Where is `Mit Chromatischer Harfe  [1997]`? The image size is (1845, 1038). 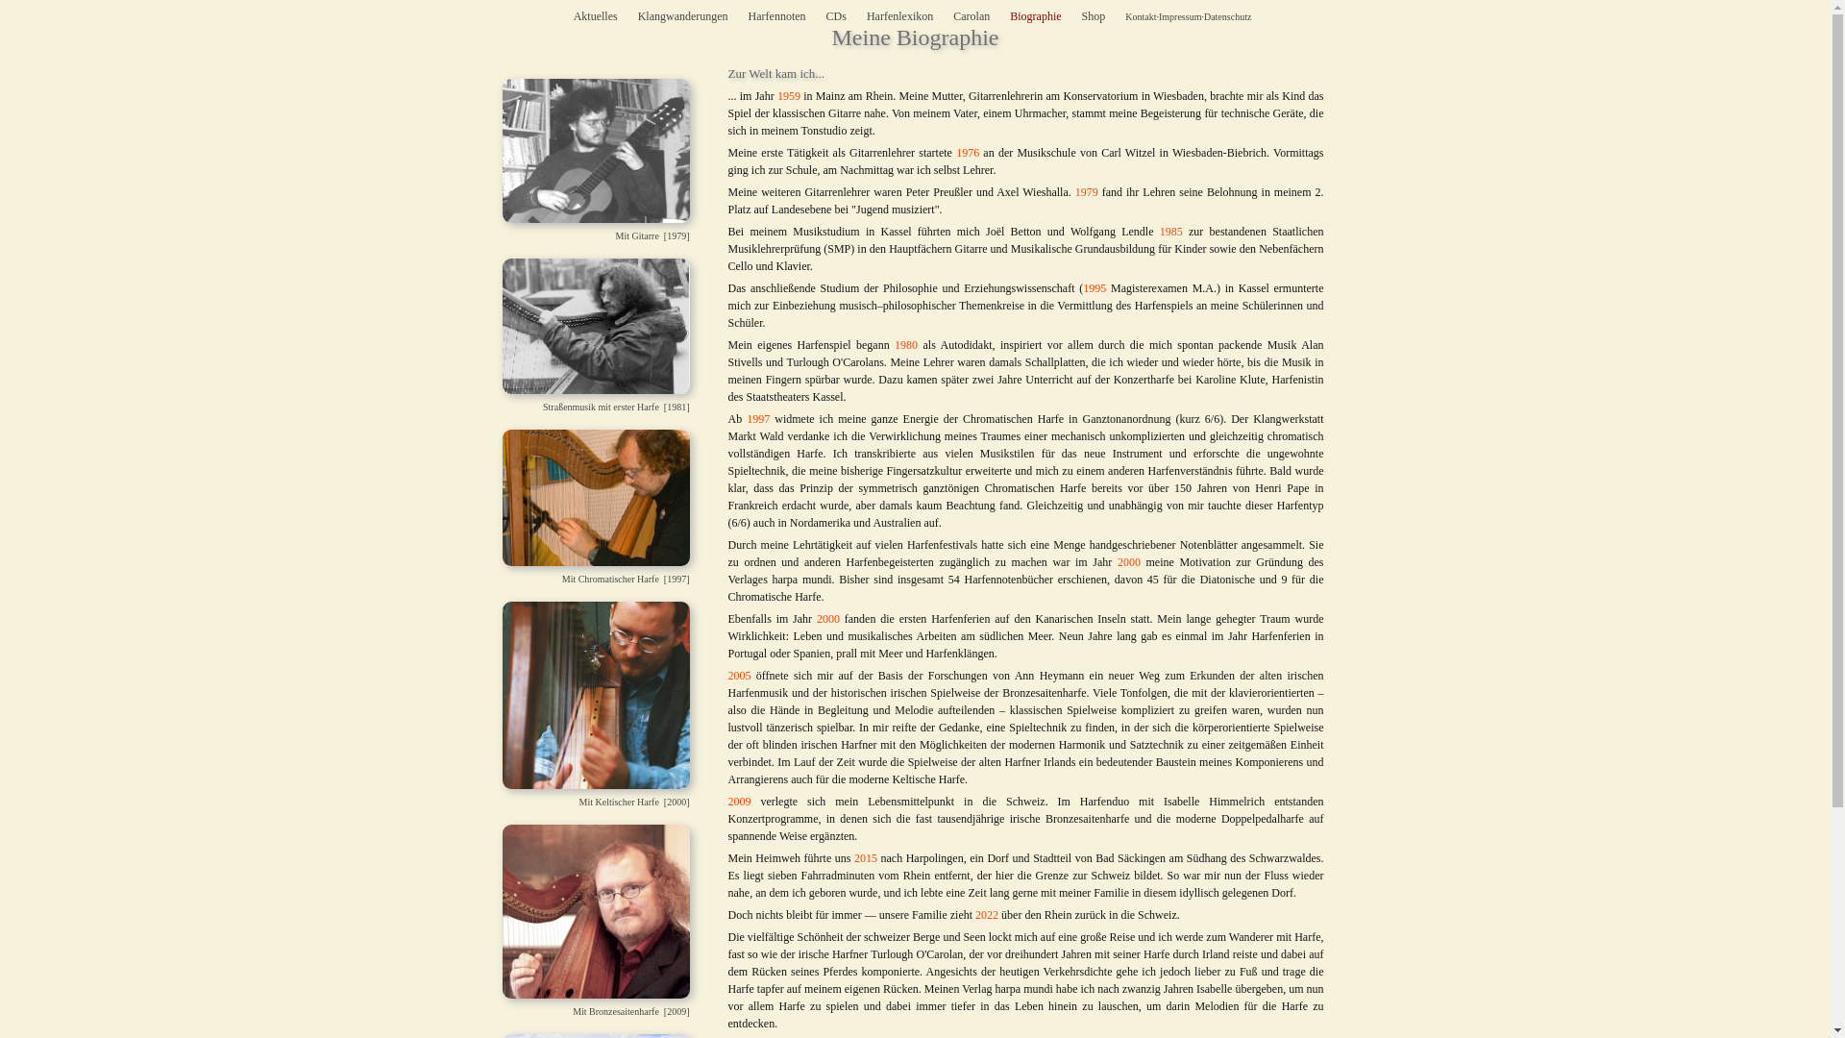 Mit Chromatischer Harfe  [1997] is located at coordinates (584, 674).